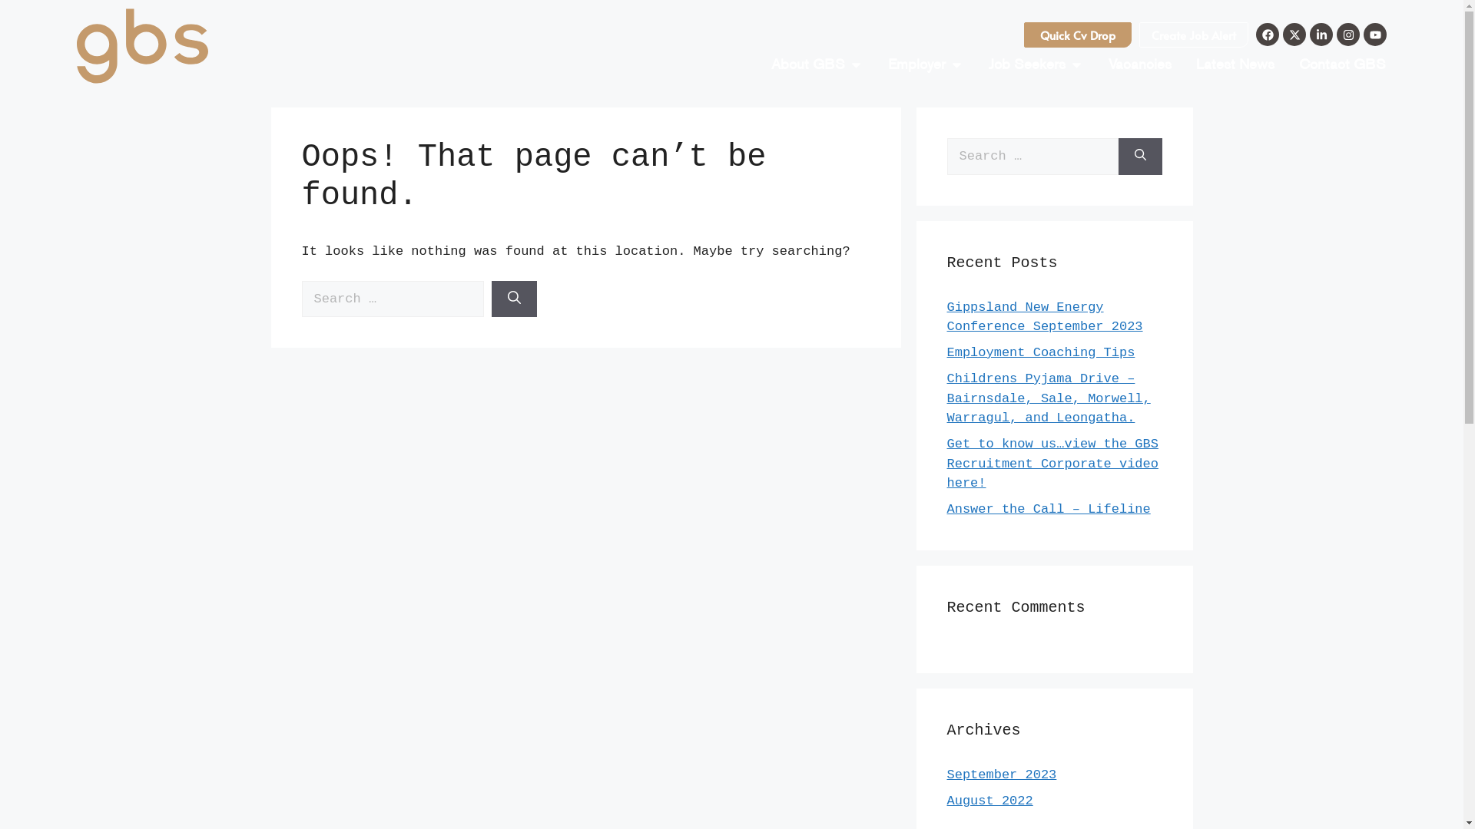 Image resolution: width=1475 pixels, height=829 pixels. What do you see at coordinates (1040, 353) in the screenshot?
I see `Employment Coaching Tips` at bounding box center [1040, 353].